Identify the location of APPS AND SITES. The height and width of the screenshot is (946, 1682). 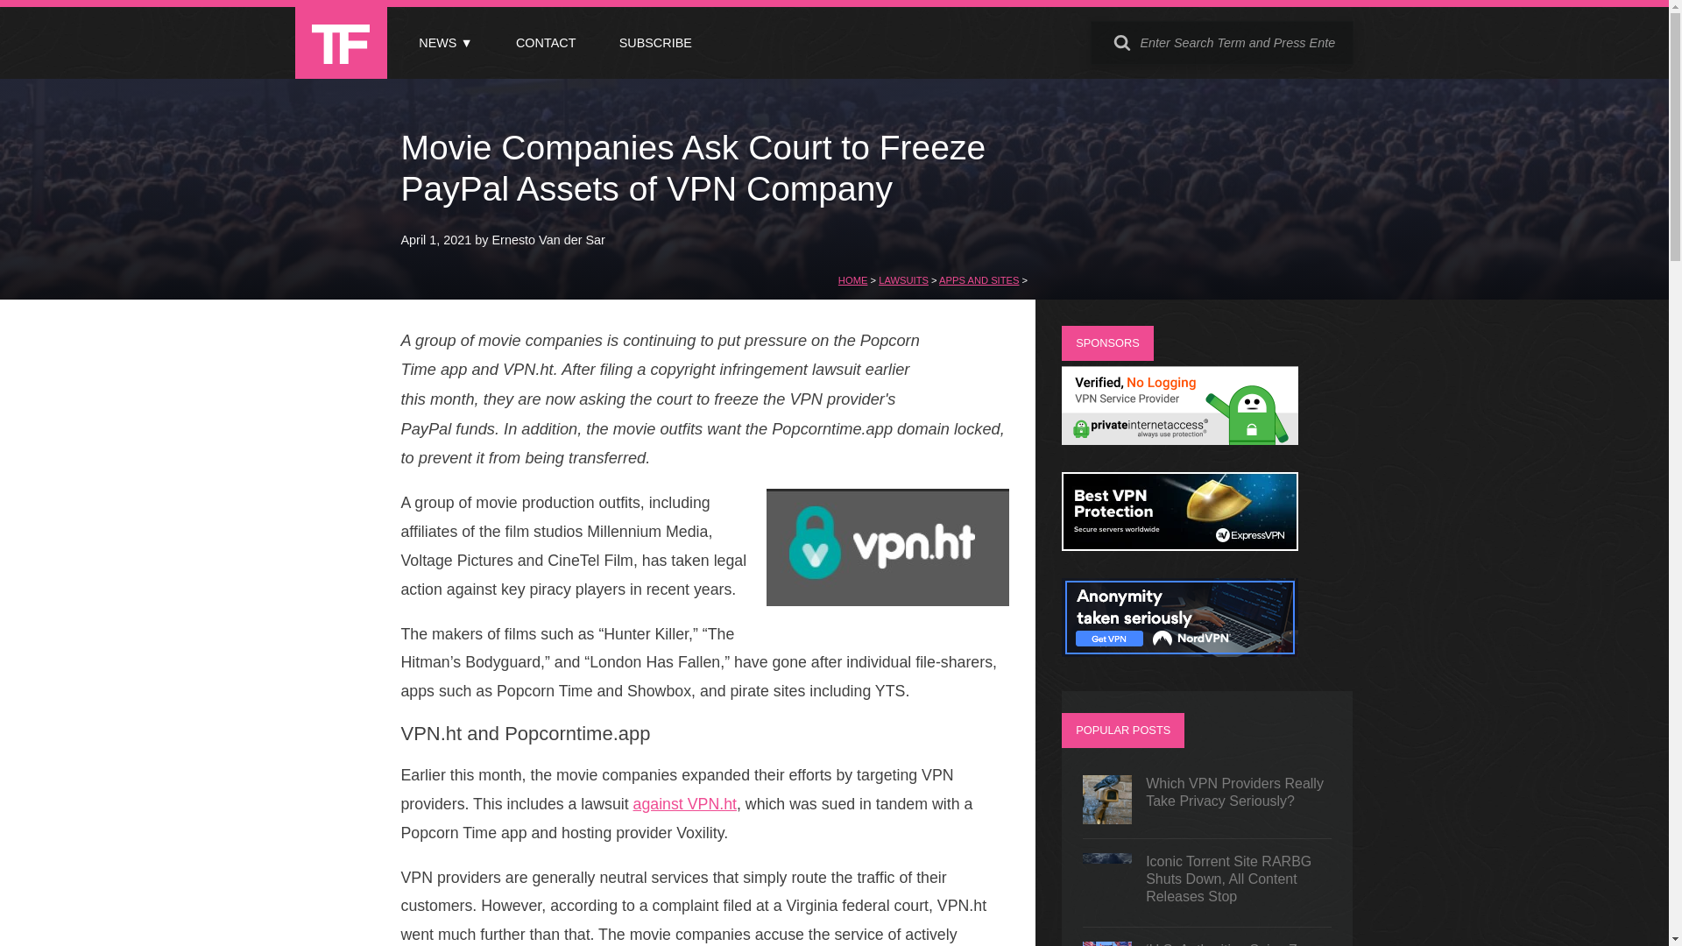
(979, 280).